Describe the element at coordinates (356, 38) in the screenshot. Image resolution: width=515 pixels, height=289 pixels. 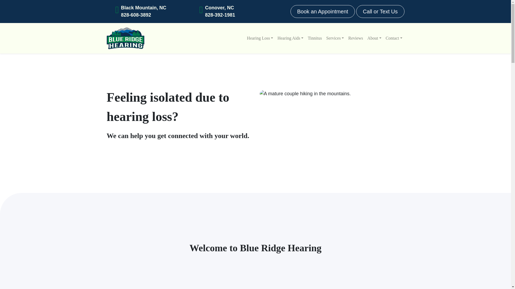
I see `Reviews` at that location.